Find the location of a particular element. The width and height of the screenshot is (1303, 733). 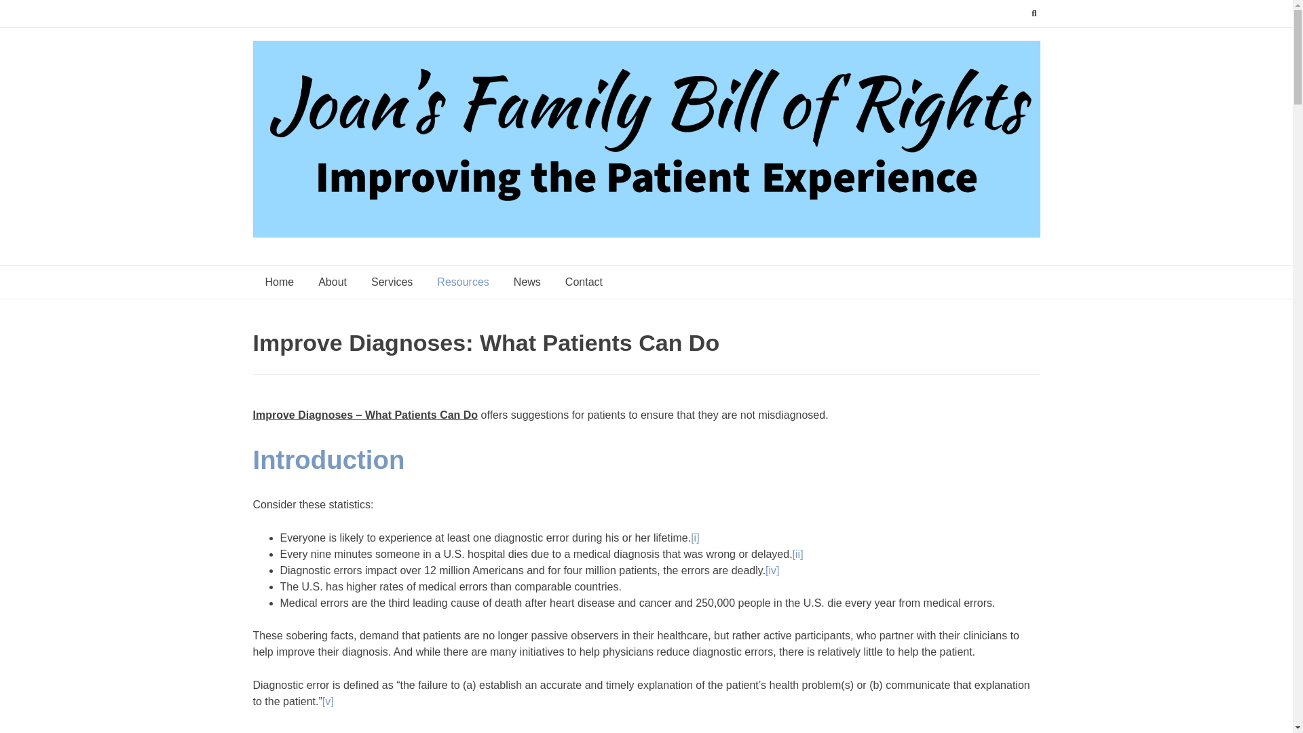

Search is located at coordinates (24, 12).